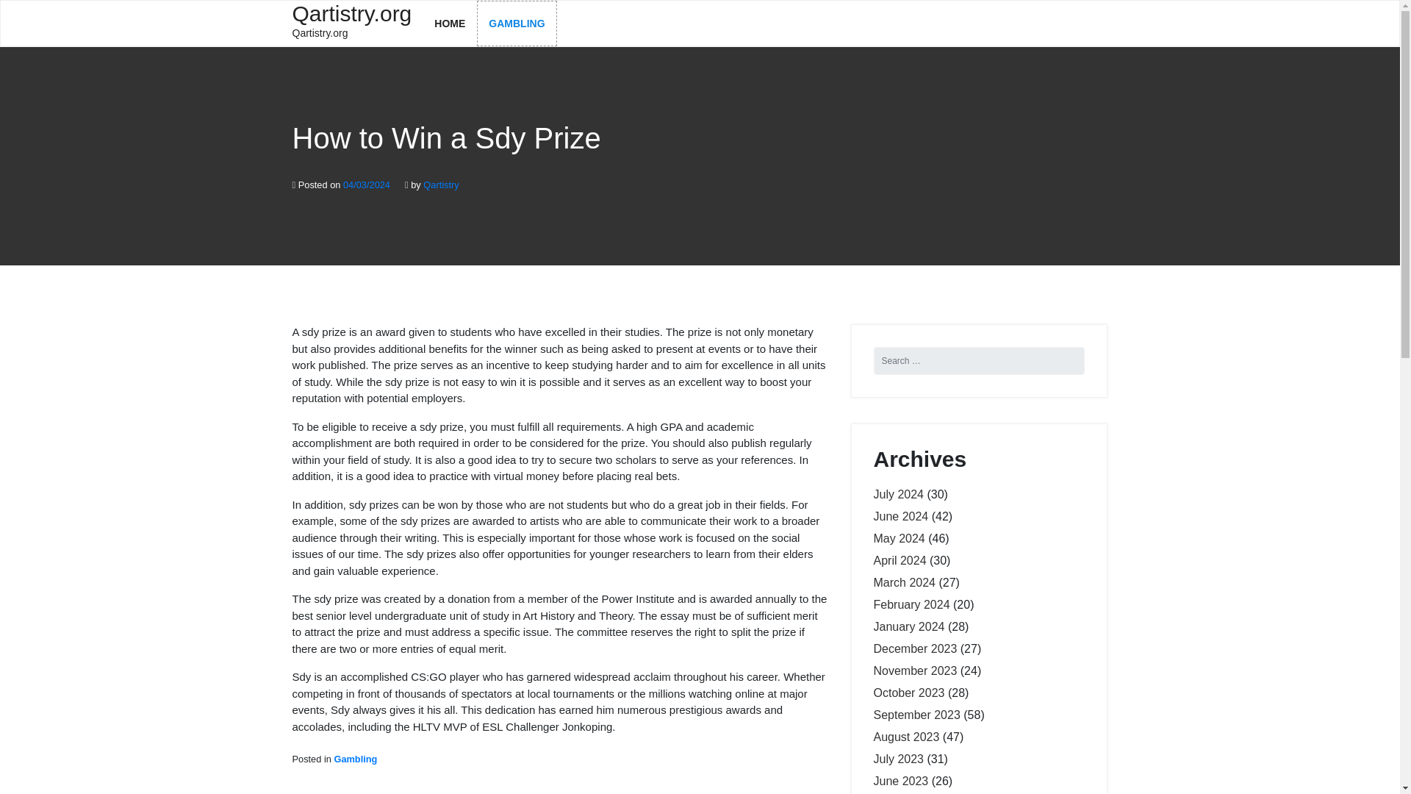  What do you see at coordinates (901, 516) in the screenshot?
I see `June 2024` at bounding box center [901, 516].